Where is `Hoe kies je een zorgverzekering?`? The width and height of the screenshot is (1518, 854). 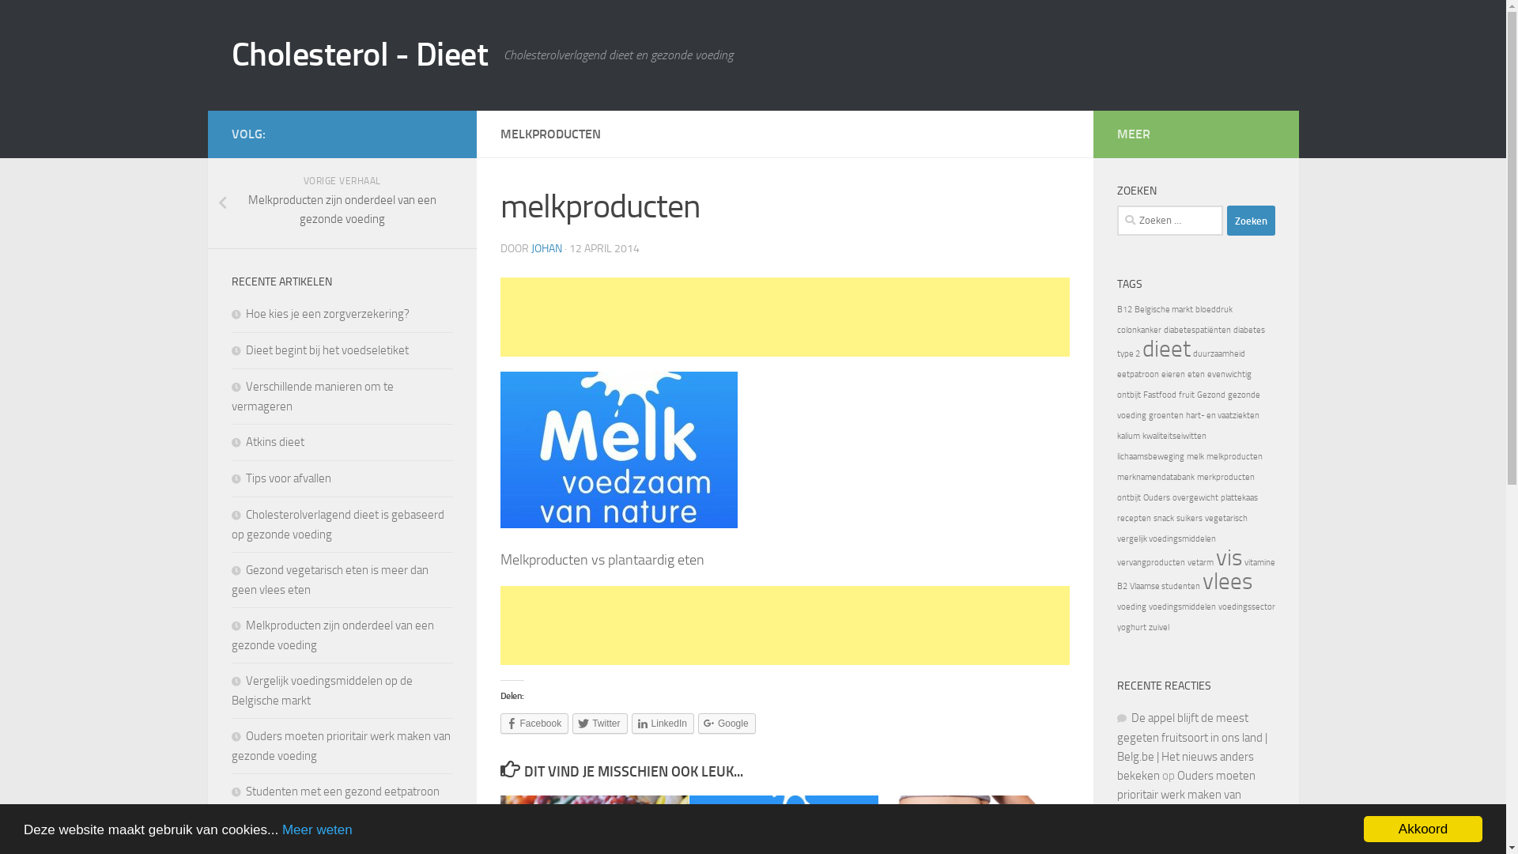
Hoe kies je een zorgverzekering? is located at coordinates (319, 314).